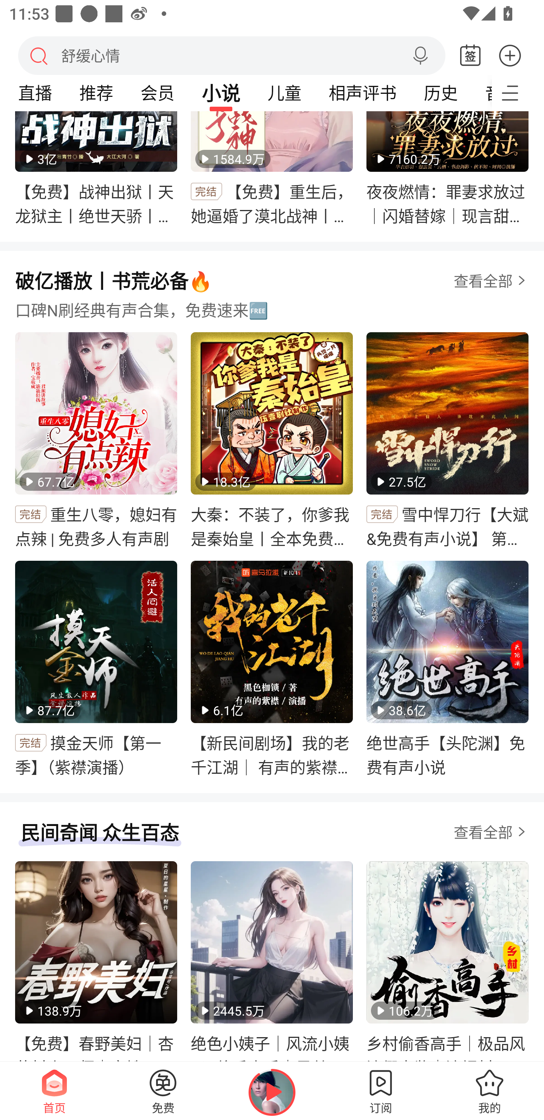 The height and width of the screenshot is (1120, 544). I want to click on 破亿播放丨书荒必备🔥 查看全部 口碑N刷经典有声合集，免费速来🆓, so click(272, 300).